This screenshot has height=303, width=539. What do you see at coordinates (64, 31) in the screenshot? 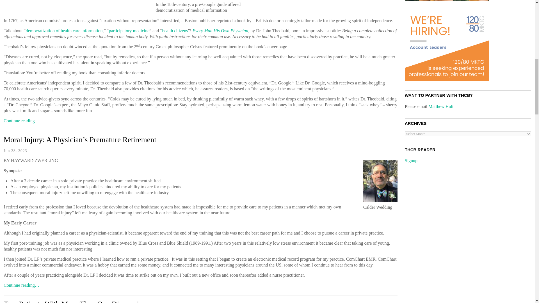
I see `democratization of health care information` at bounding box center [64, 31].